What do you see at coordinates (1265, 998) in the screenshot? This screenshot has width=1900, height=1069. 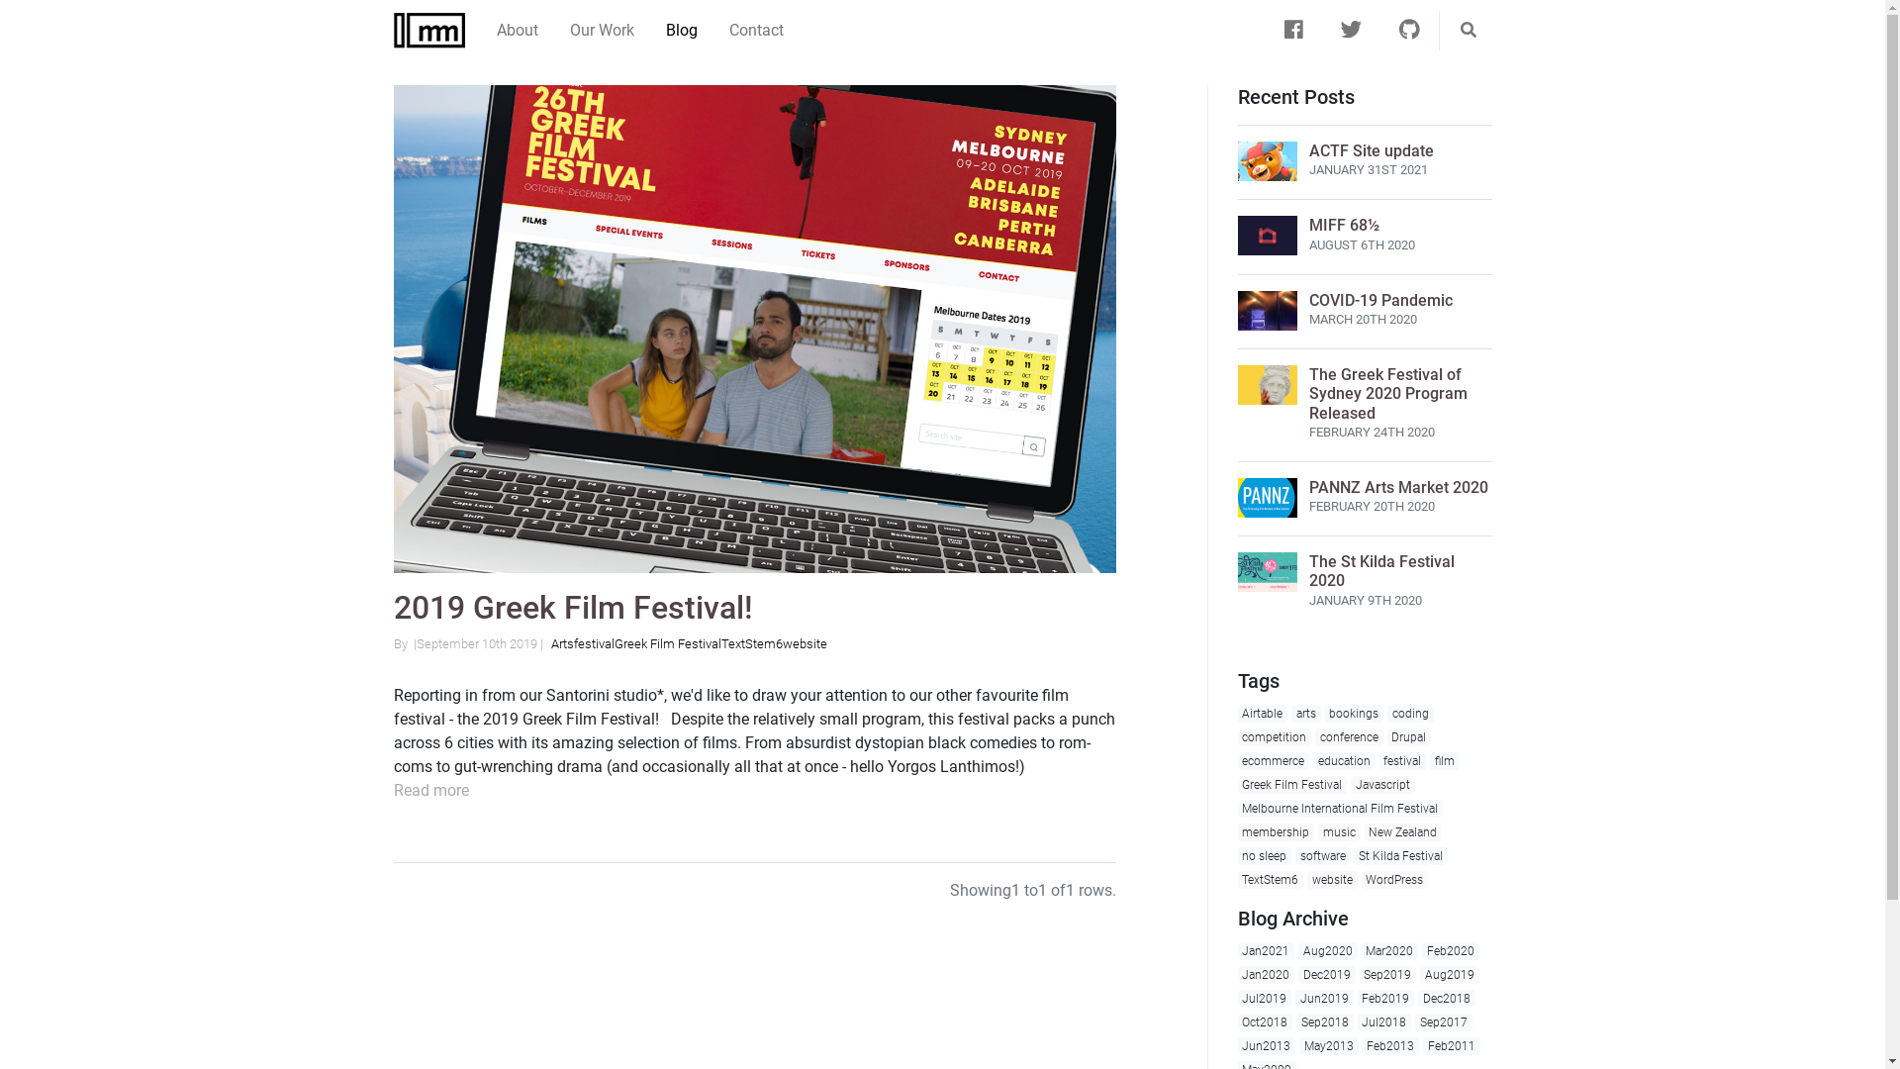 I see `Jul2019` at bounding box center [1265, 998].